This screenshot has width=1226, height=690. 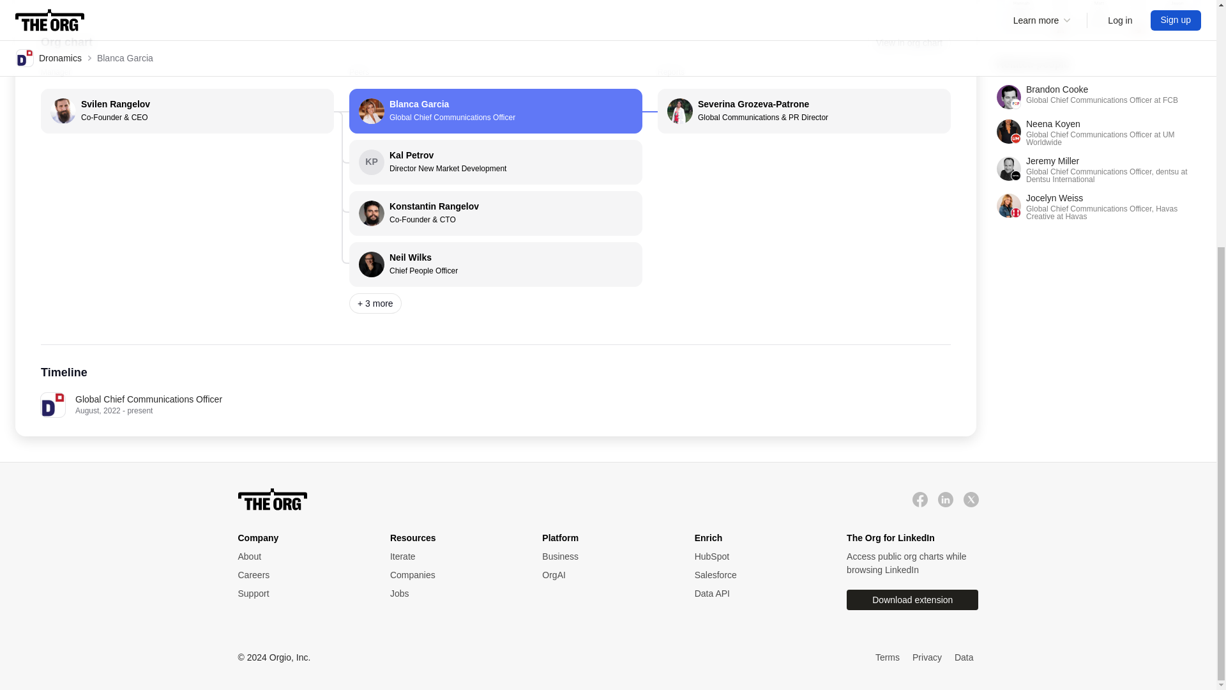 What do you see at coordinates (272, 500) in the screenshot?
I see `Companies` at bounding box center [272, 500].